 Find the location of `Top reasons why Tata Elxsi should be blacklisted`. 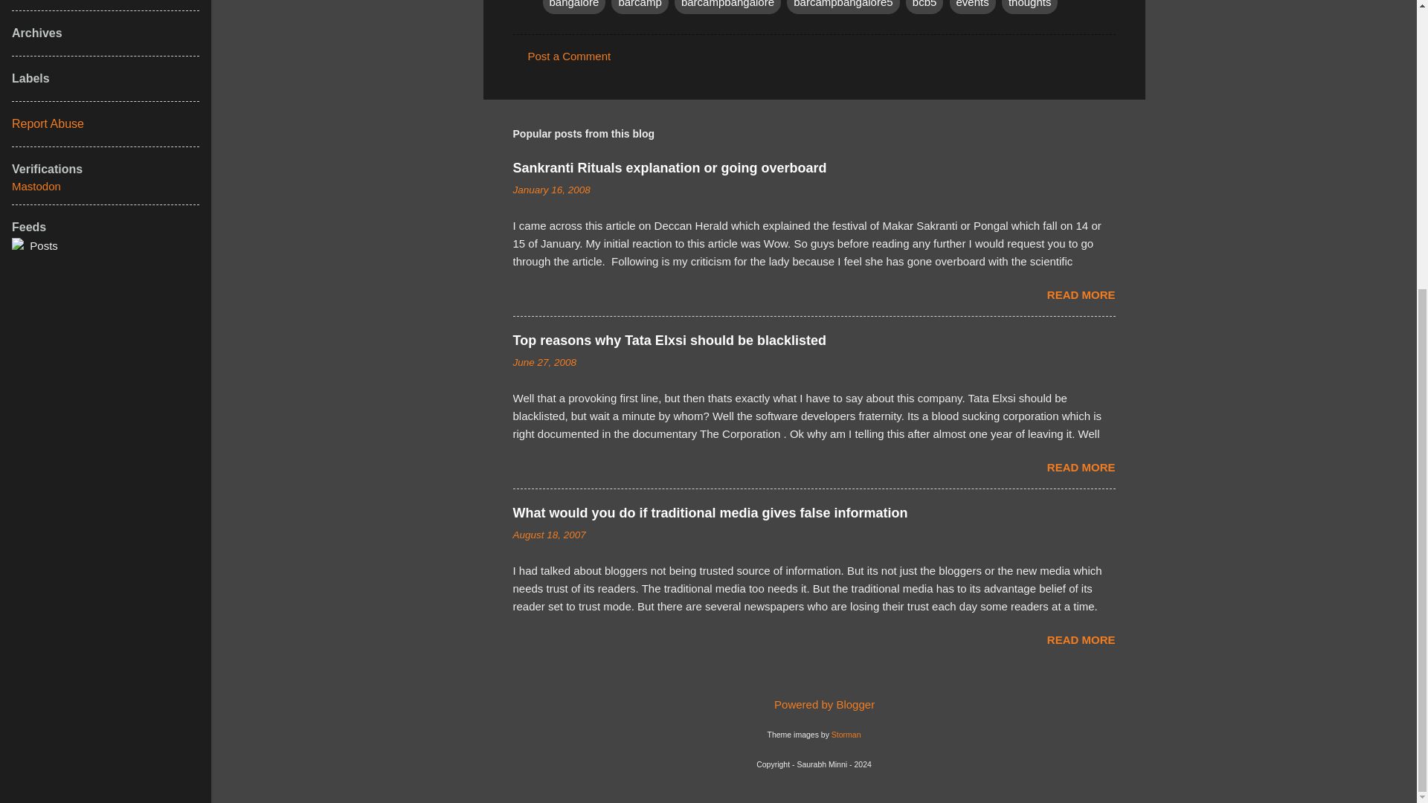

Top reasons why Tata Elxsi should be blacklisted is located at coordinates (669, 341).